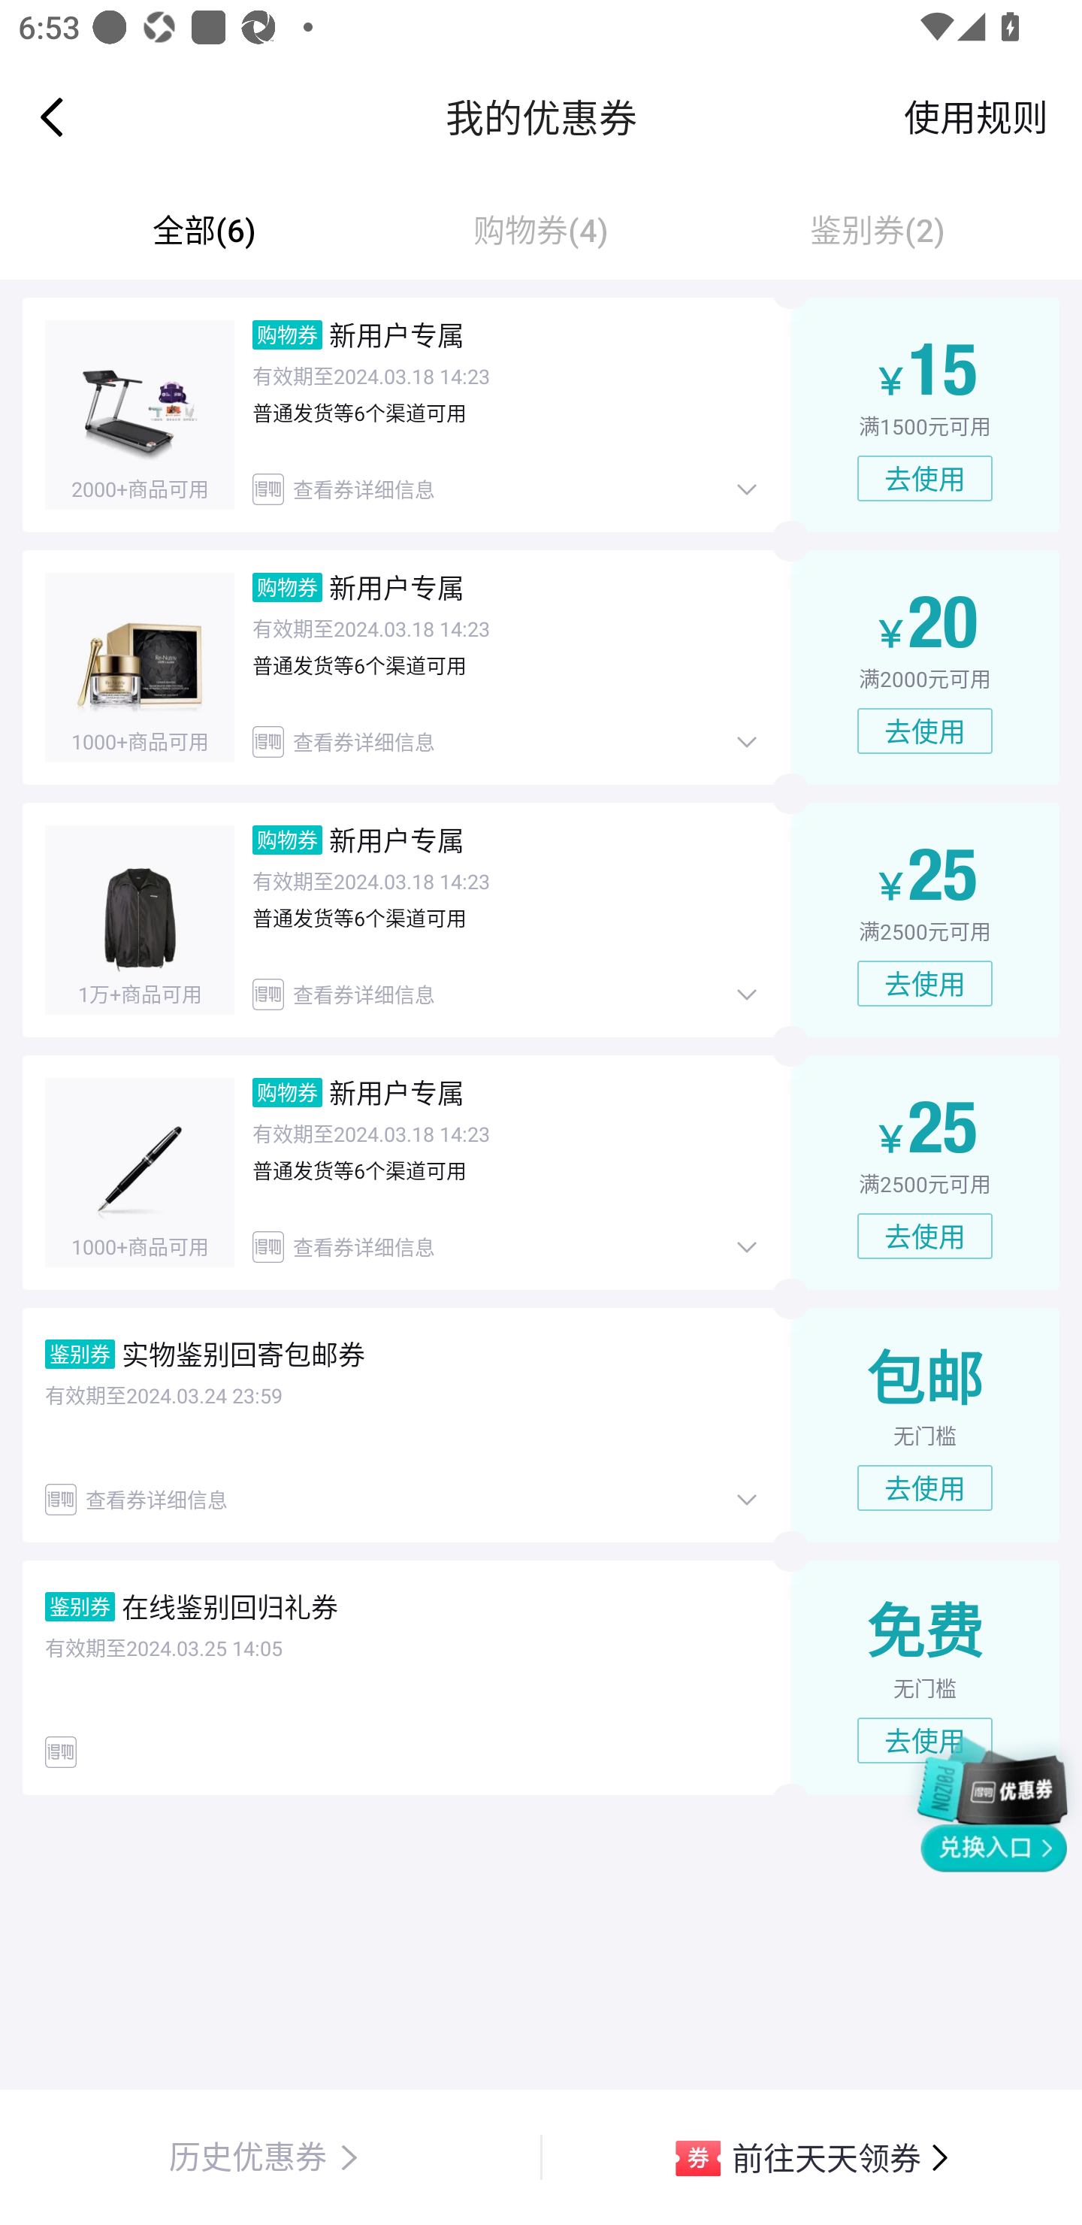  I want to click on 去使用, so click(924, 1487).